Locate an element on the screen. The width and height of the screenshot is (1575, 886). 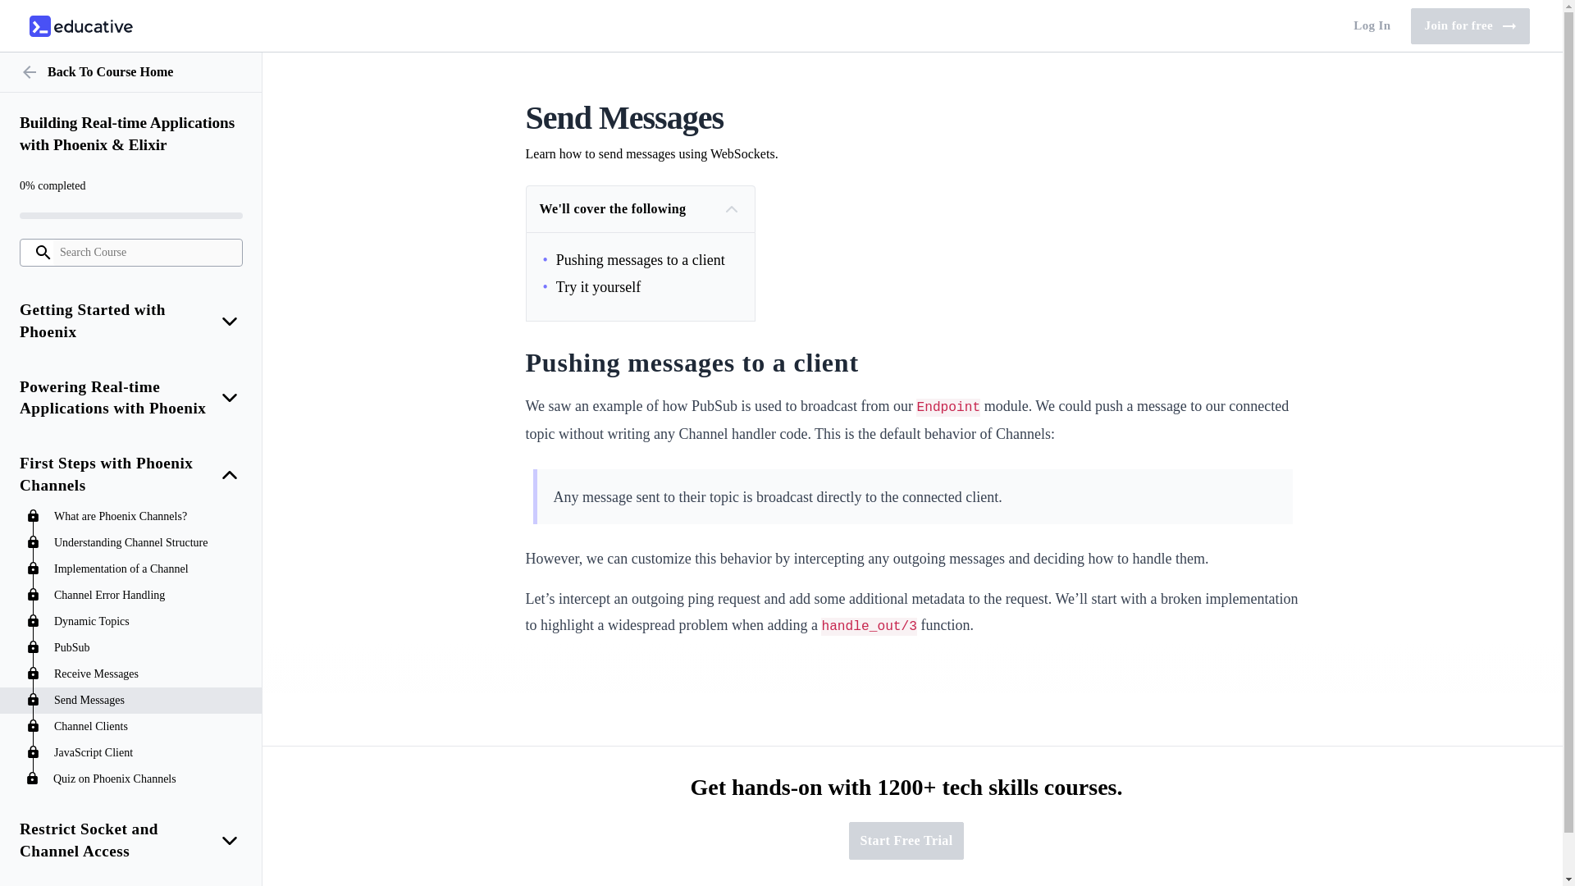
Send Messages is located at coordinates (149, 727).